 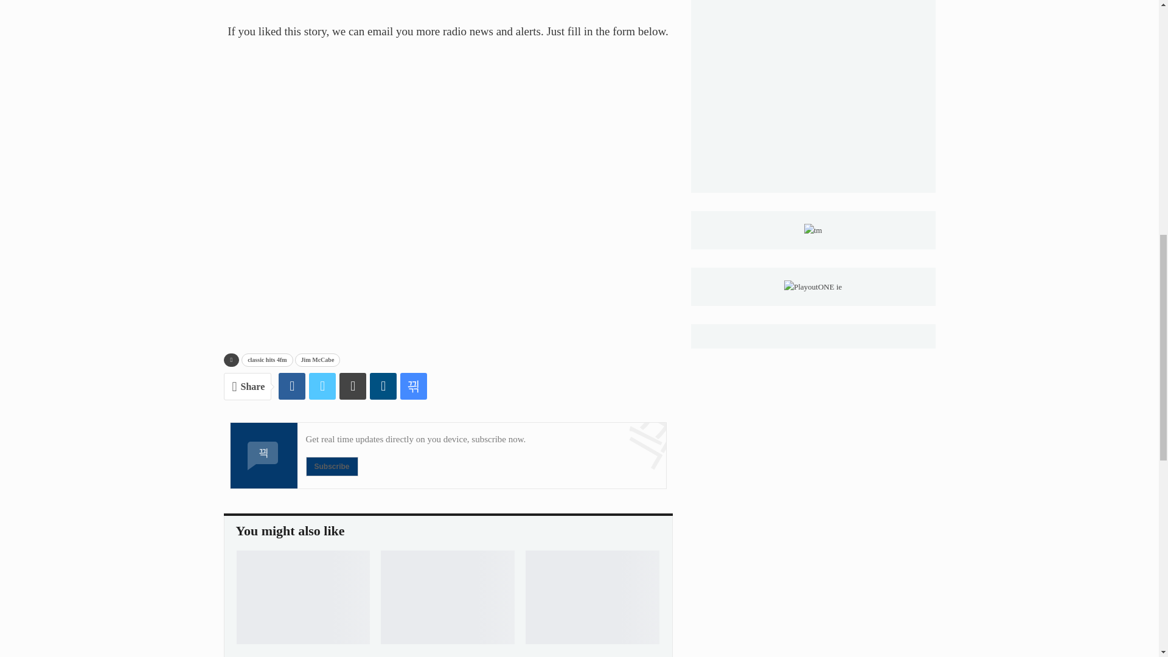 What do you see at coordinates (593, 597) in the screenshot?
I see `Live 95 partners with Down Syndrome Limerick` at bounding box center [593, 597].